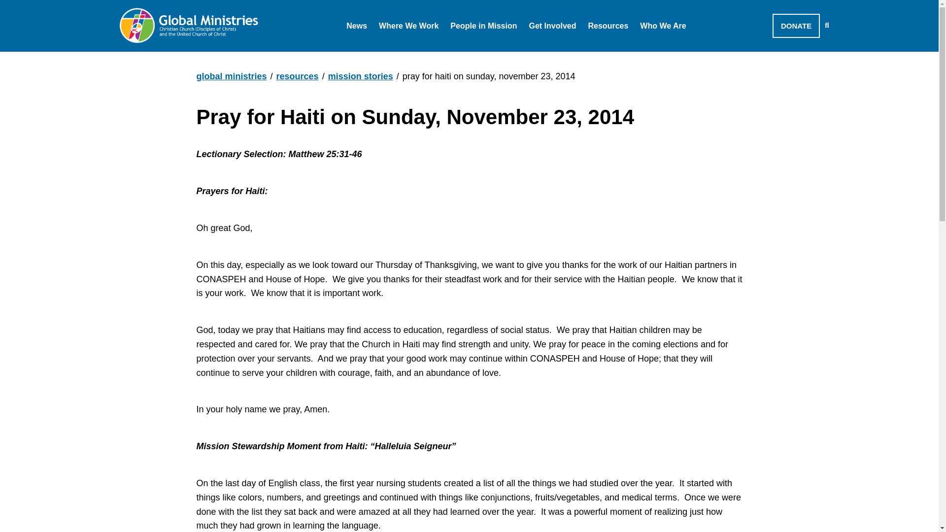 The width and height of the screenshot is (946, 532). Describe the element at coordinates (440, 51) in the screenshot. I see `East Asia and the Pacific` at that location.